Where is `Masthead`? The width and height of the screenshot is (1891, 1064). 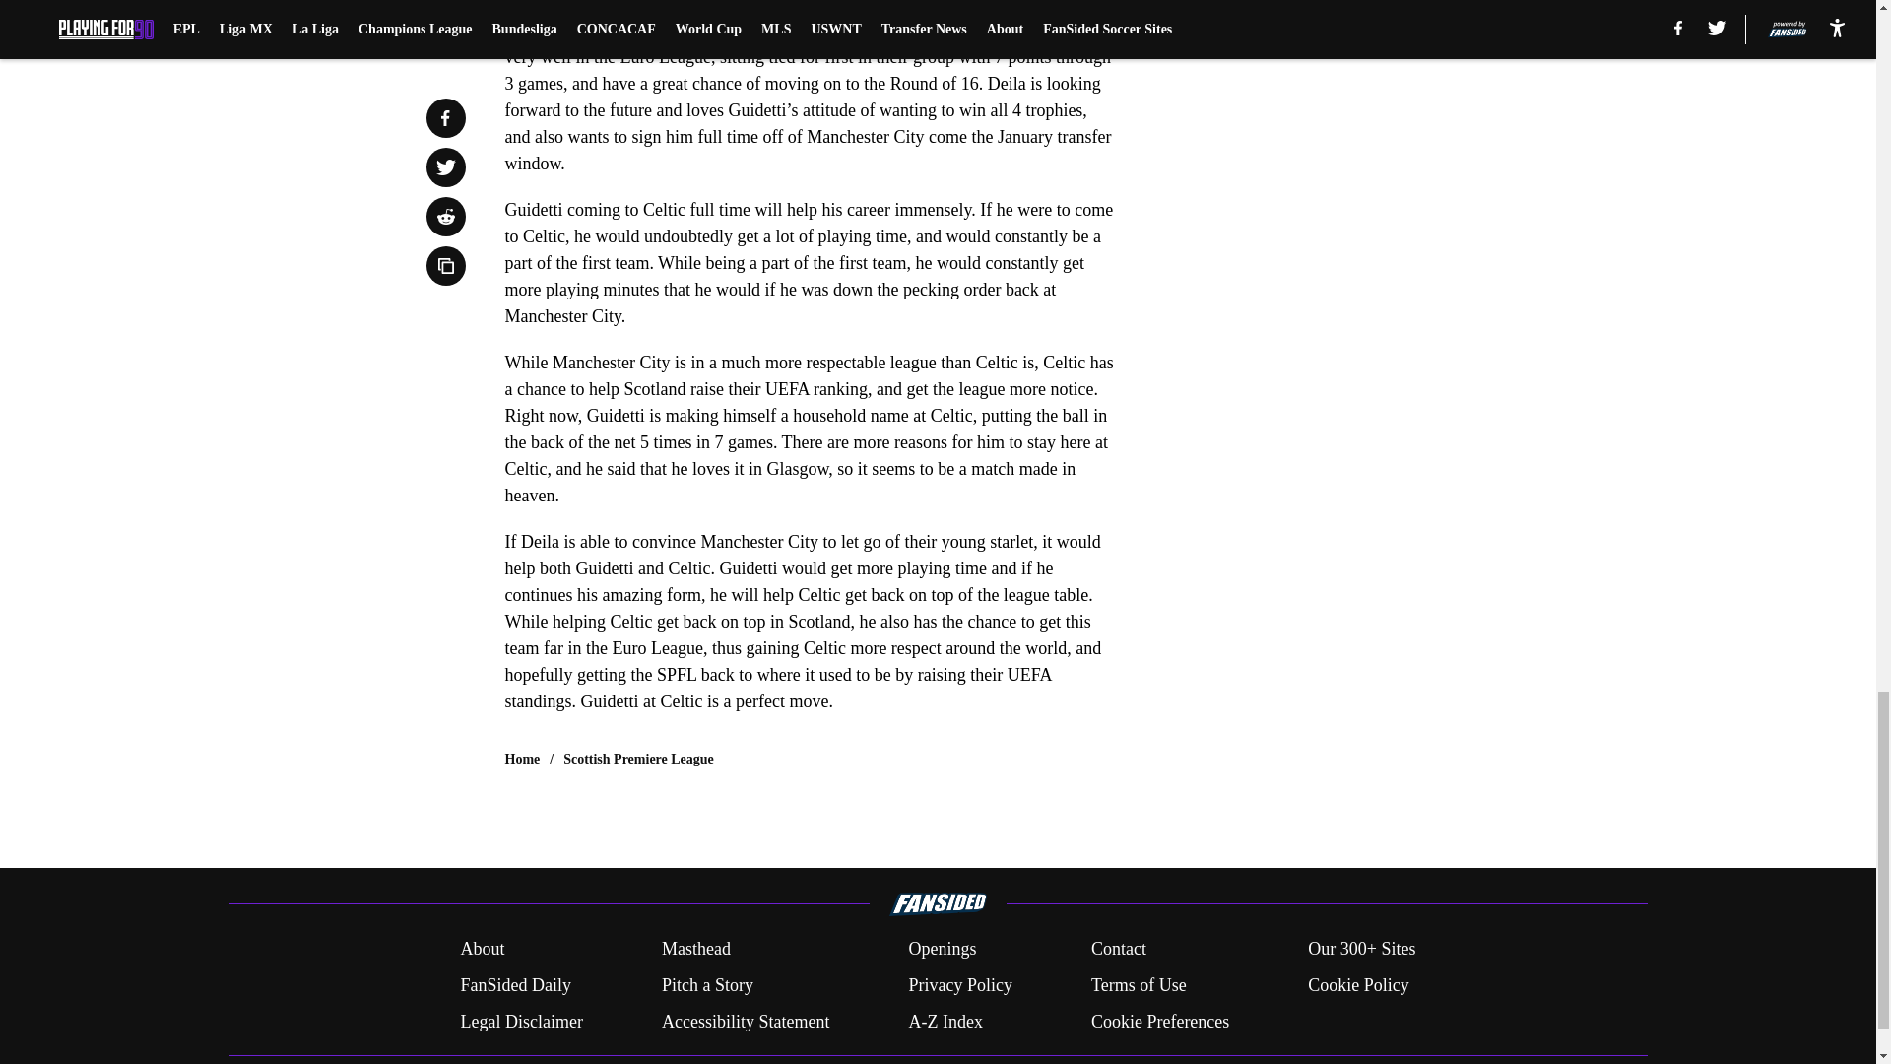 Masthead is located at coordinates (695, 950).